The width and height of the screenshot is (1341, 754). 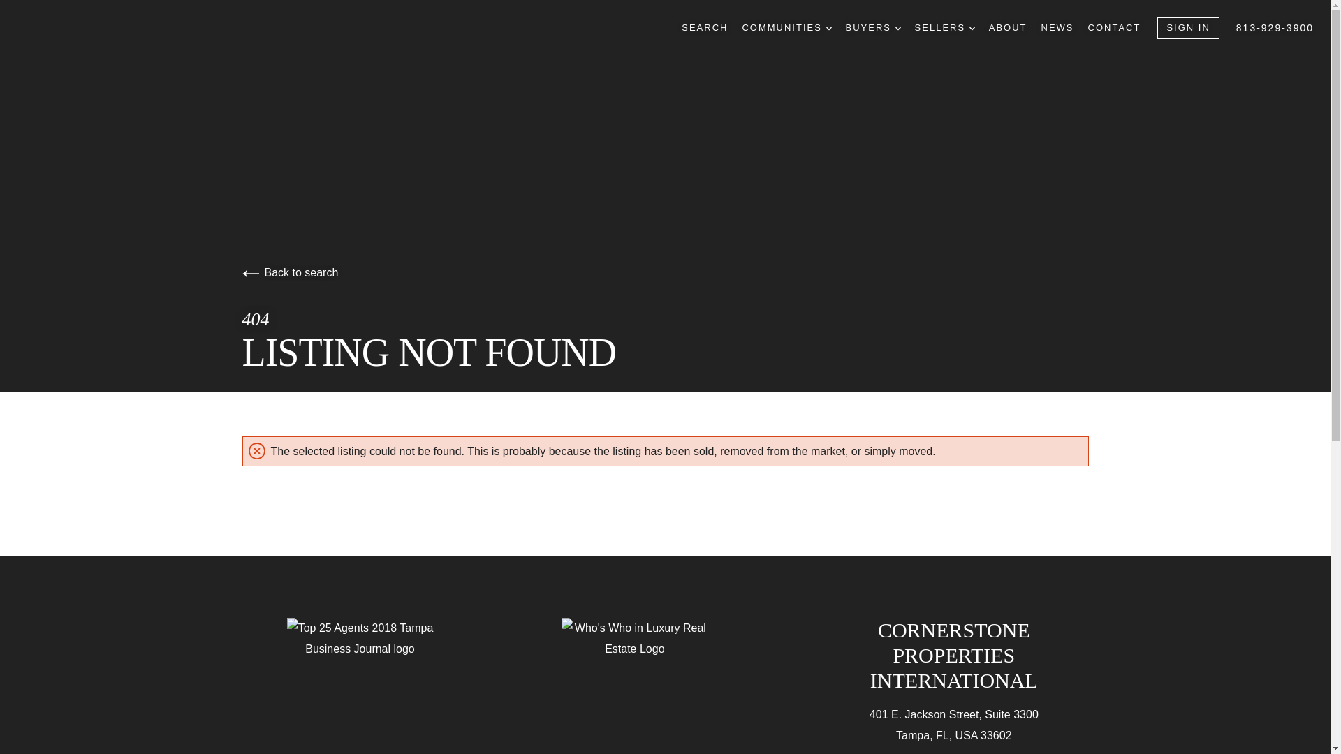 What do you see at coordinates (872, 28) in the screenshot?
I see `BUYERS DROPDOWN ARROW` at bounding box center [872, 28].